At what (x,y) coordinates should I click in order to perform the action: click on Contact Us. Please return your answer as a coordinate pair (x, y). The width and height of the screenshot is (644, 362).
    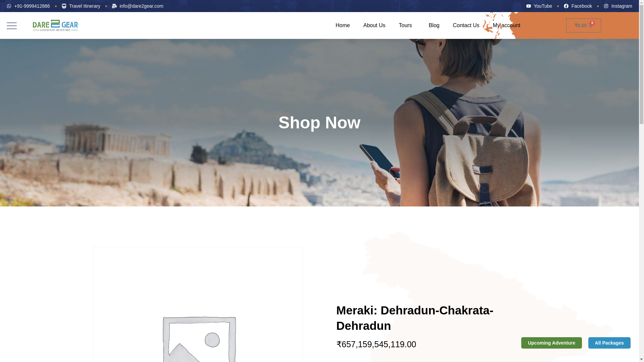
    Looking at the image, I should click on (466, 25).